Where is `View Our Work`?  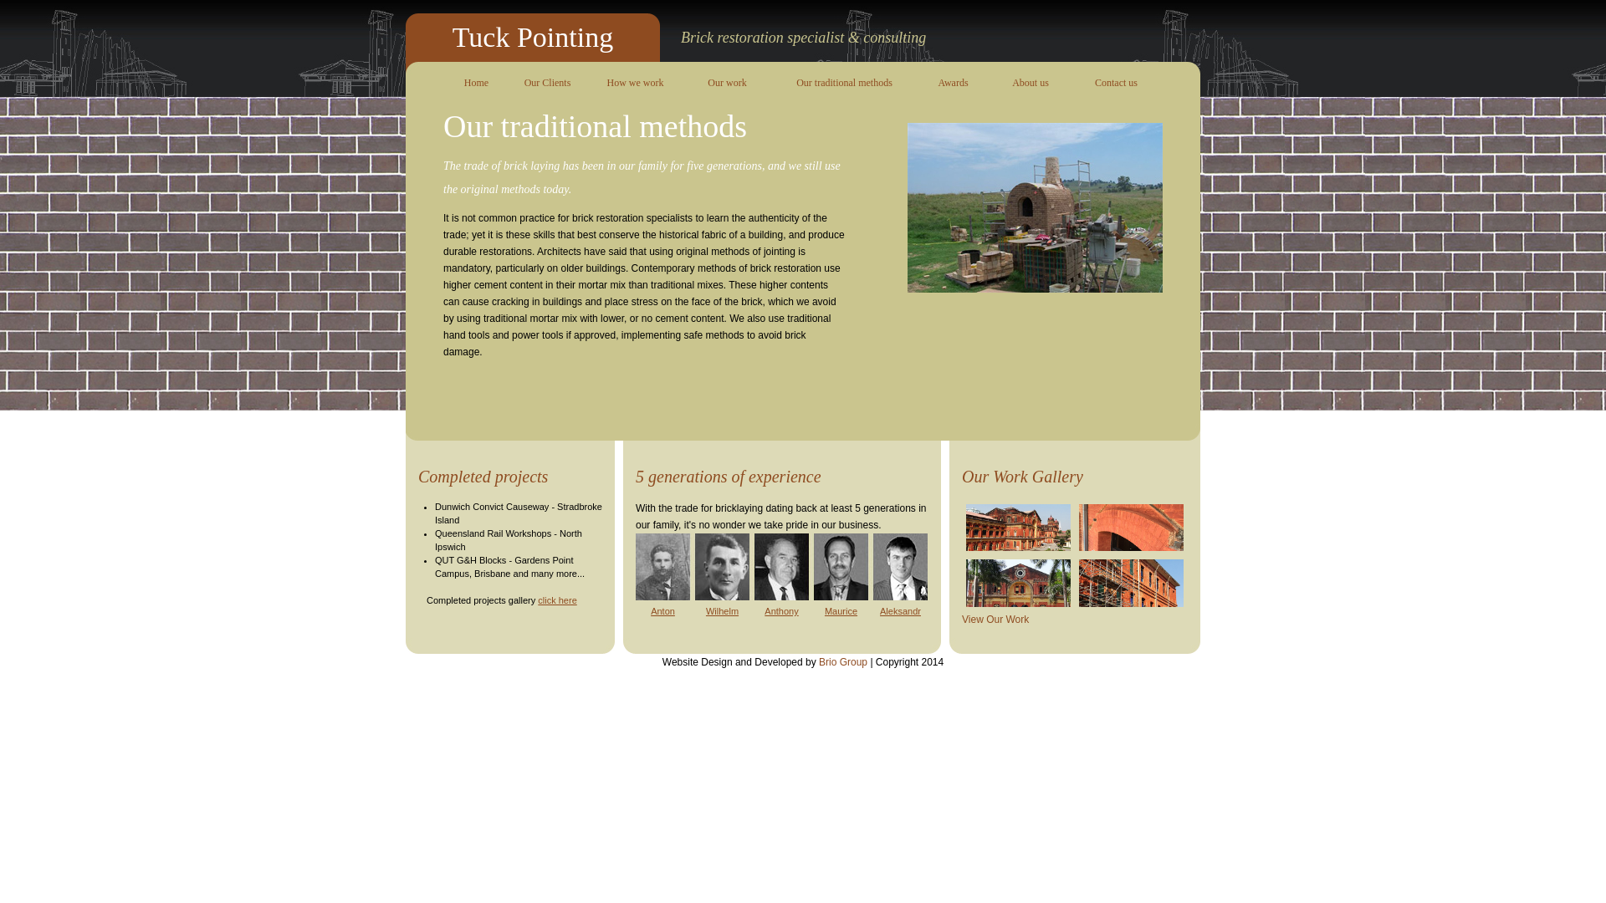
View Our Work is located at coordinates (995, 619).